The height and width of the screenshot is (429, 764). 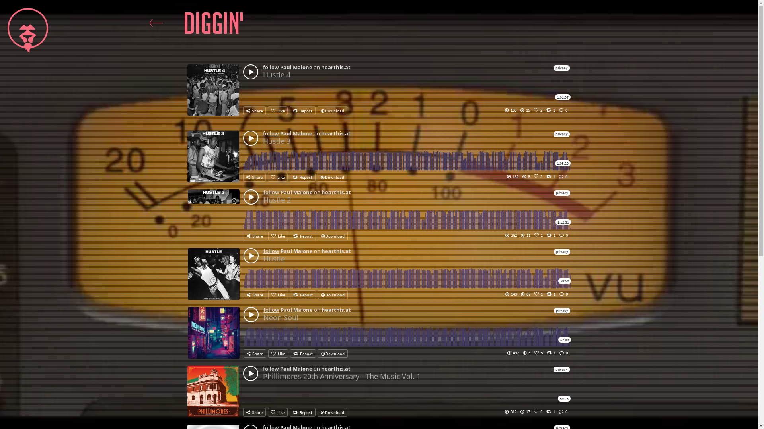 I want to click on Embedded Content, so click(x=379, y=157).